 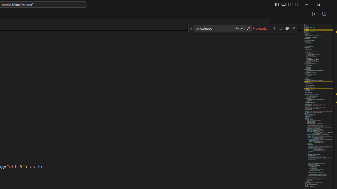 What do you see at coordinates (294, 28) in the screenshot?
I see `Close (Escape)` at bounding box center [294, 28].